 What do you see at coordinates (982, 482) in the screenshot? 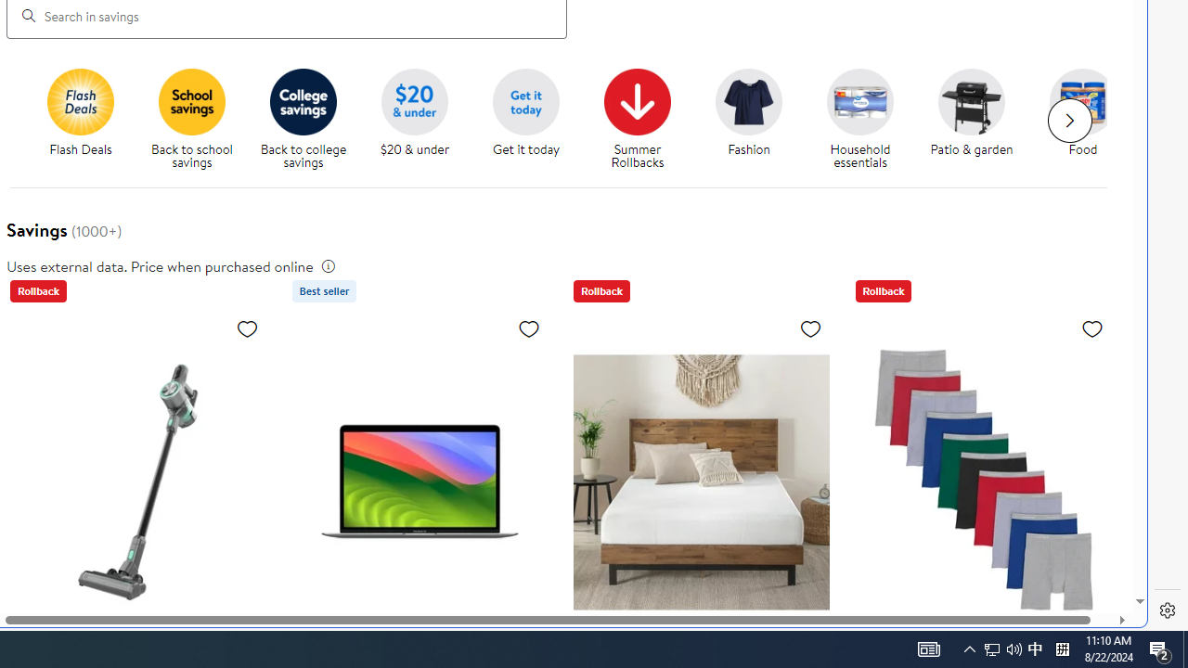
I see `Hanes Men's Super Value Pack Assorted Boxer Briefs, 10 Pack` at bounding box center [982, 482].